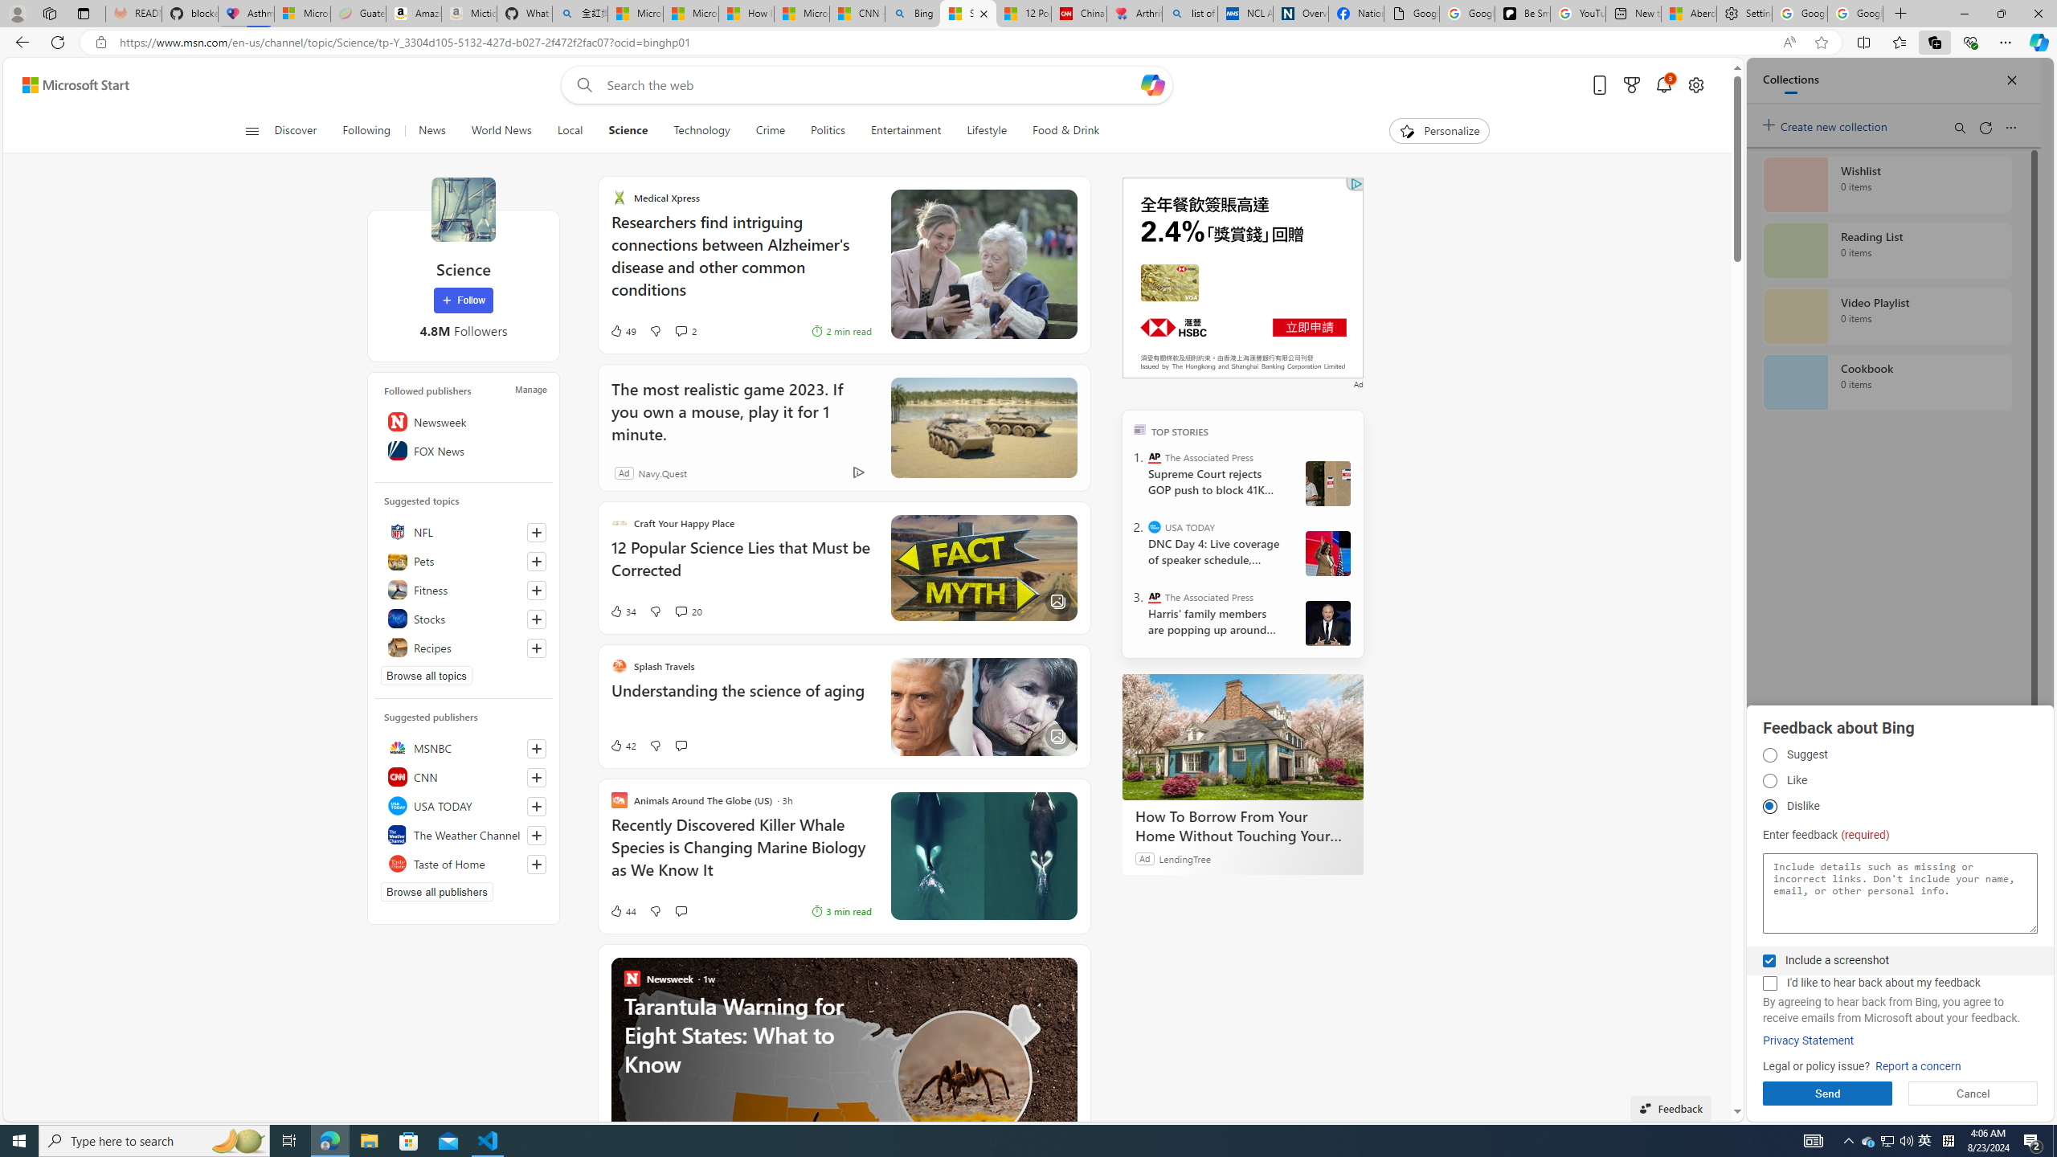 The width and height of the screenshot is (2057, 1157). I want to click on AutomationID: fbpgdgcmchk, so click(1769, 983).